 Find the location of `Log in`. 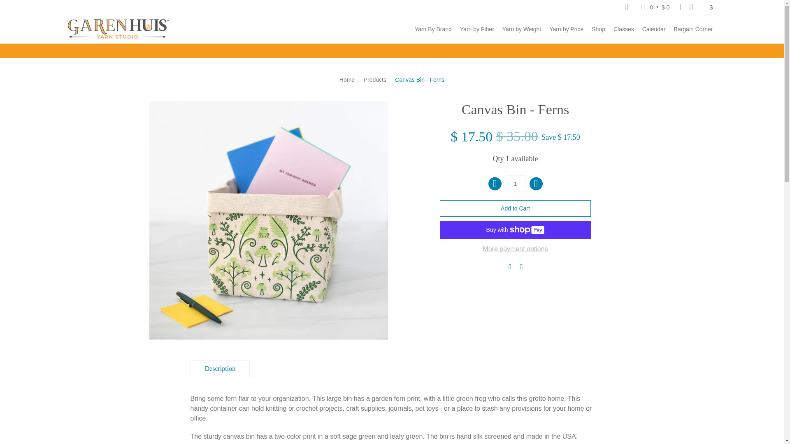

Log in is located at coordinates (691, 7).